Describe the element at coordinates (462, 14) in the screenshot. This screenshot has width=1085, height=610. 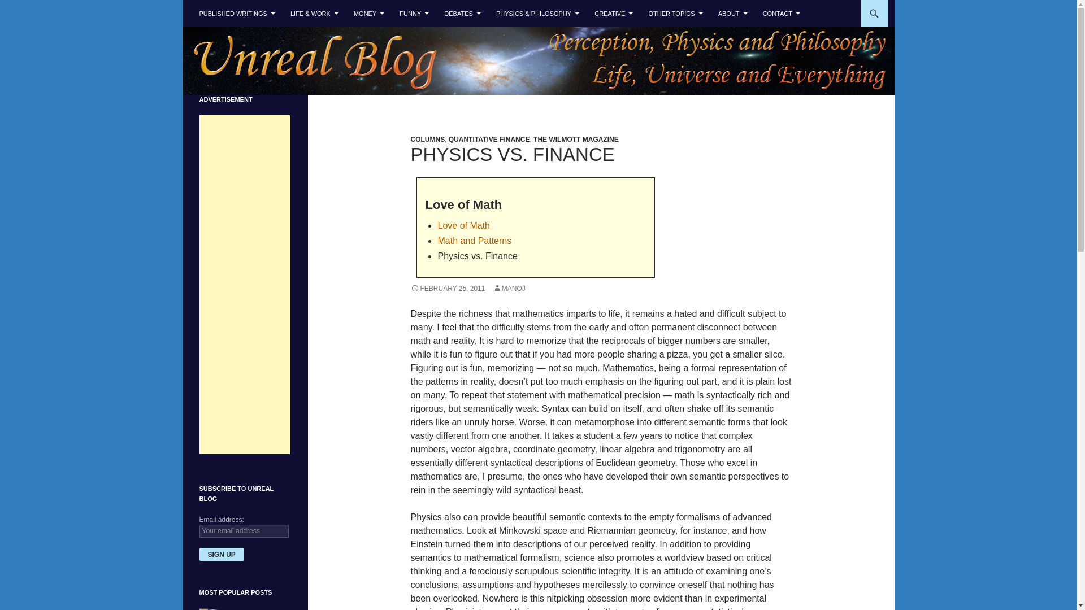
I see `DEBATES` at that location.